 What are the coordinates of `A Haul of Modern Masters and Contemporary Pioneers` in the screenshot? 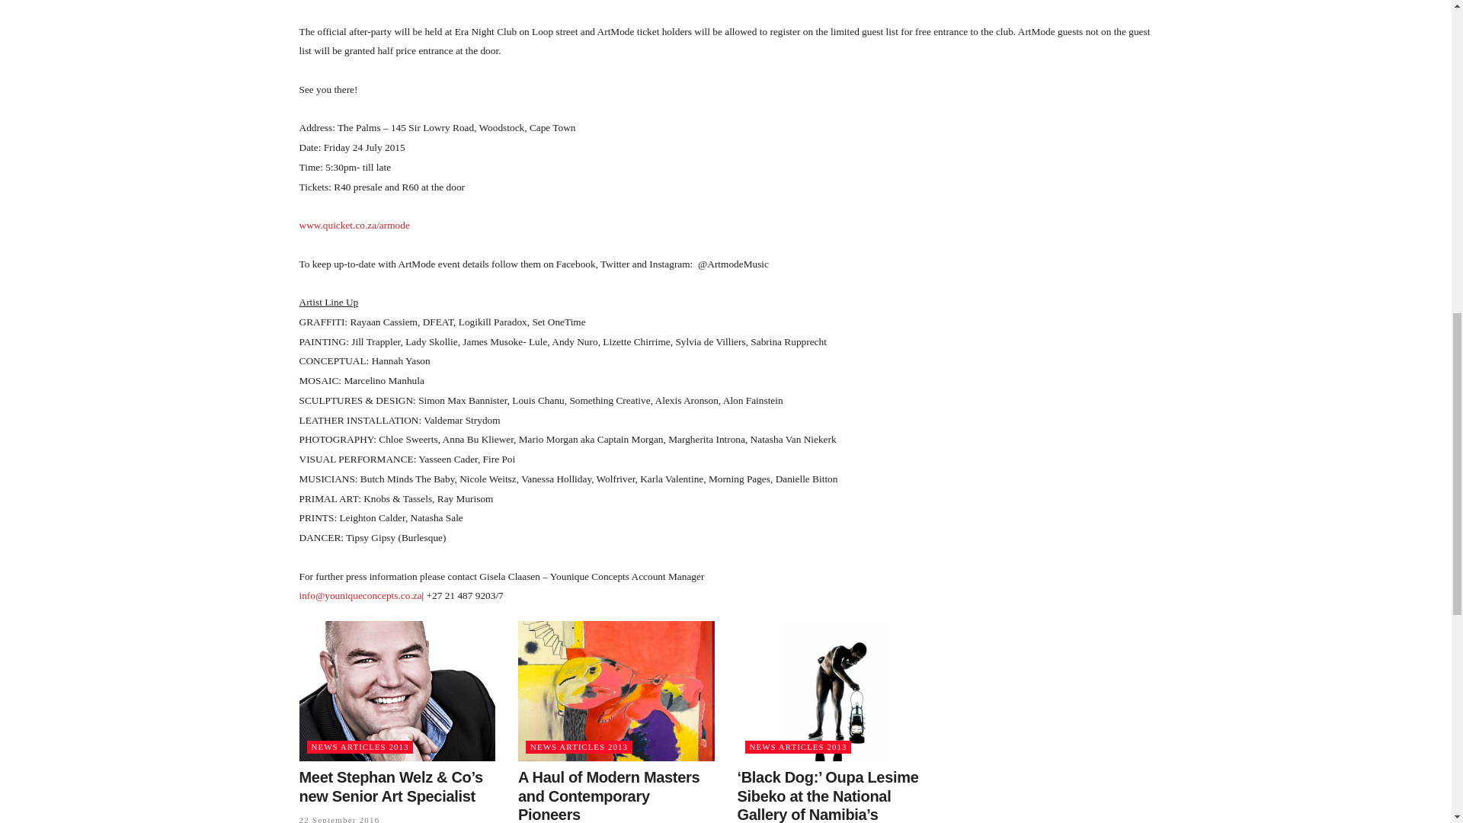 It's located at (608, 796).